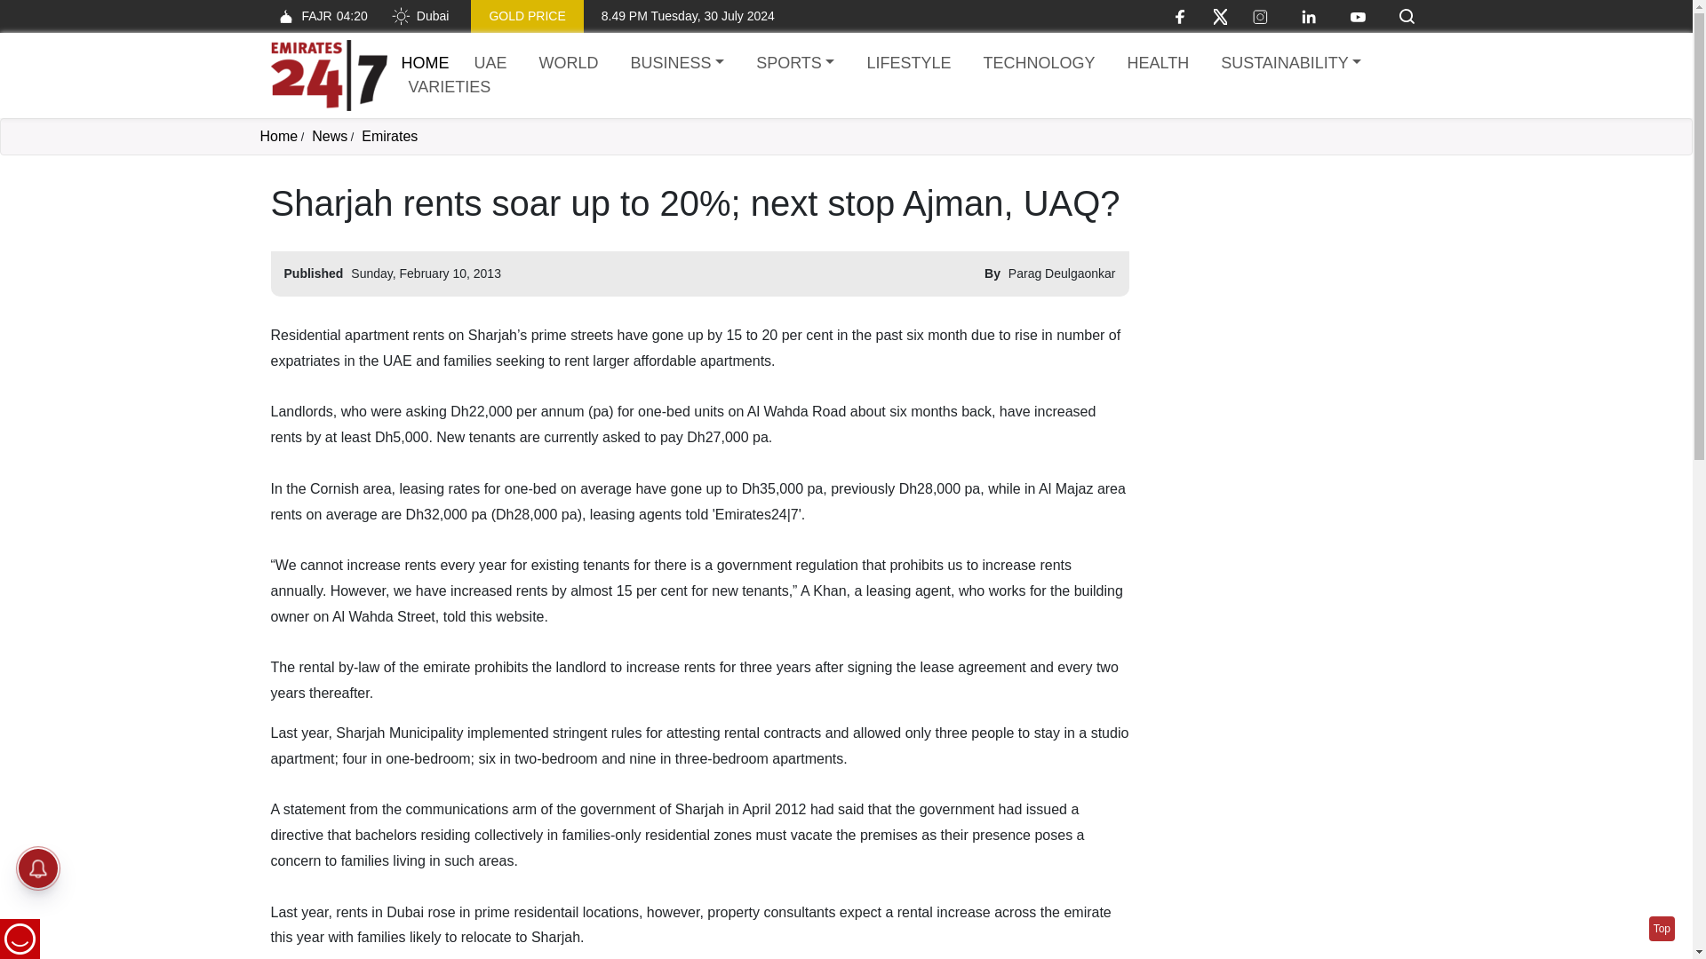  What do you see at coordinates (328, 75) in the screenshot?
I see `Home` at bounding box center [328, 75].